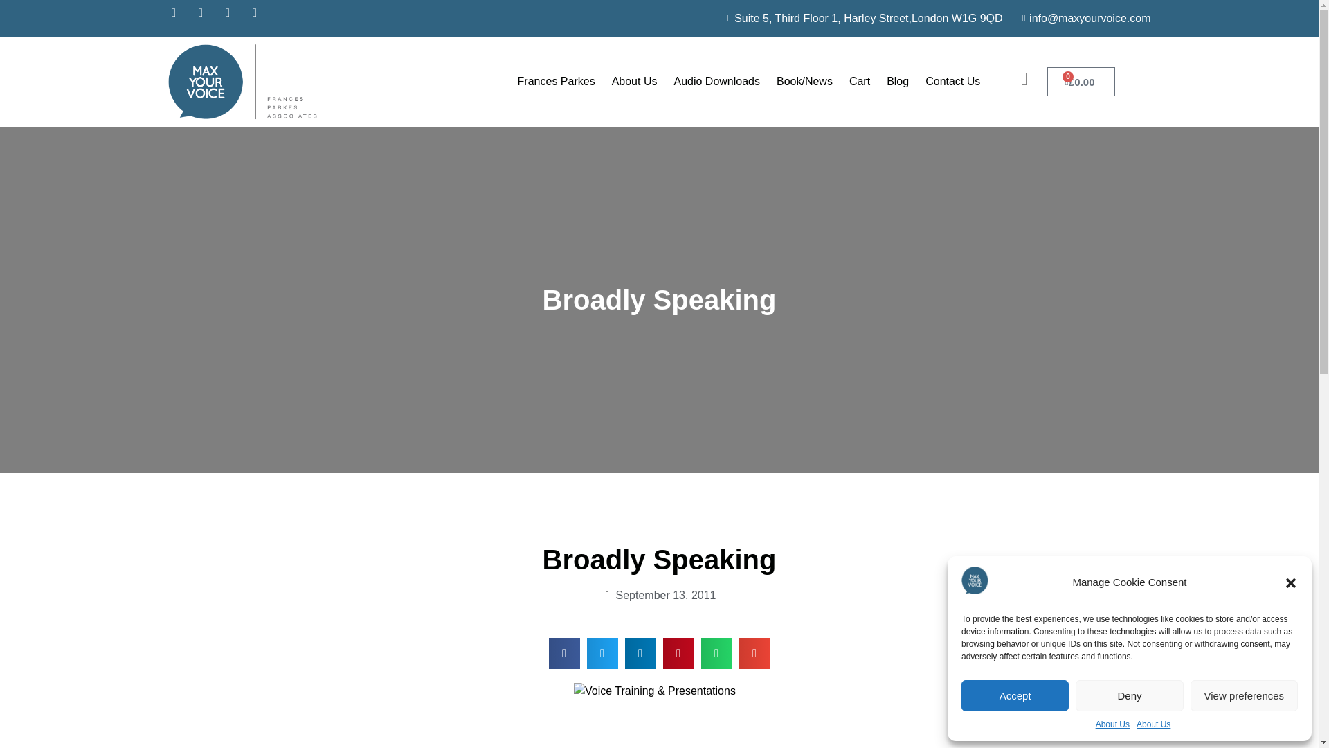  Describe the element at coordinates (952, 82) in the screenshot. I see `Contact Us` at that location.